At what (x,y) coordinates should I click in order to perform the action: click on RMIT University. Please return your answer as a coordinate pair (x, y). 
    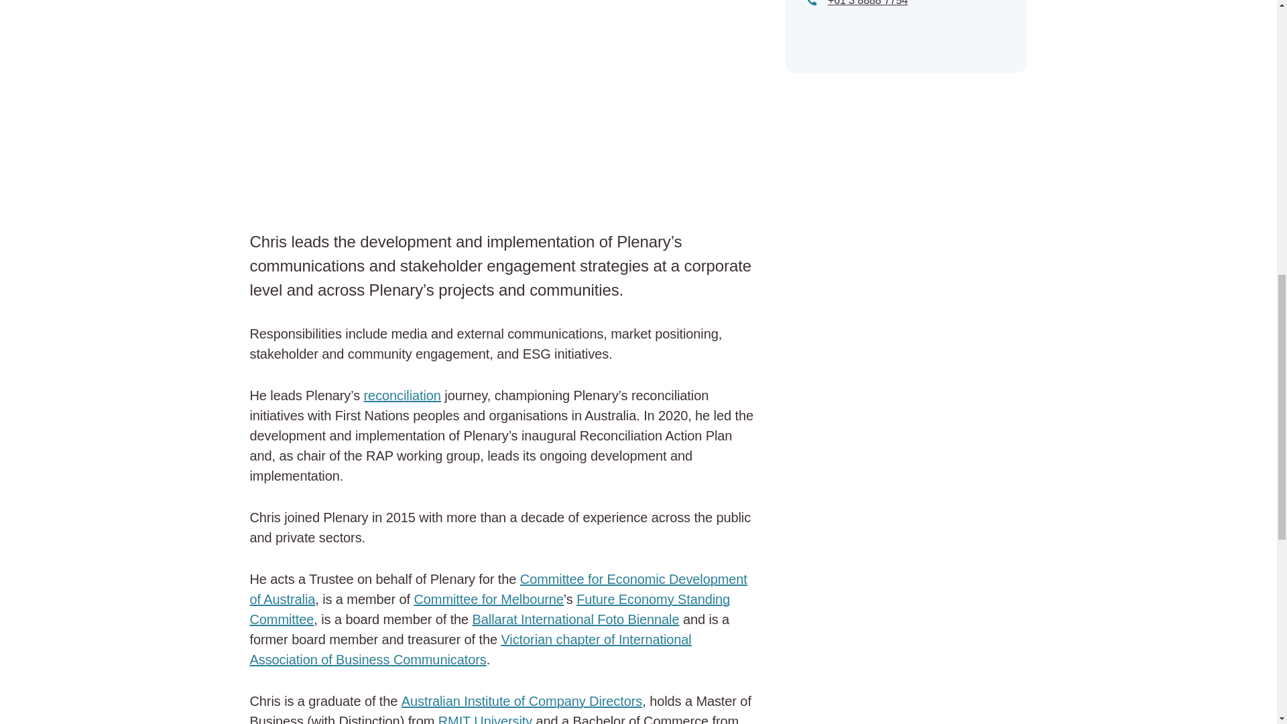
    Looking at the image, I should click on (485, 719).